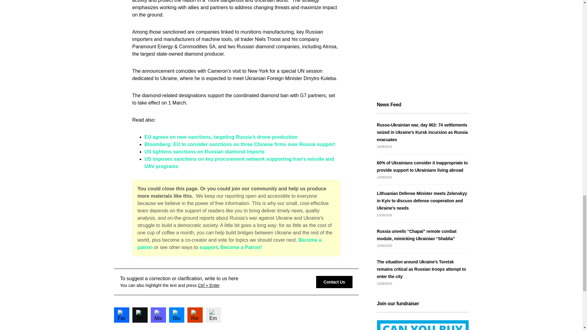  Describe the element at coordinates (213, 315) in the screenshot. I see `Share to Email` at that location.